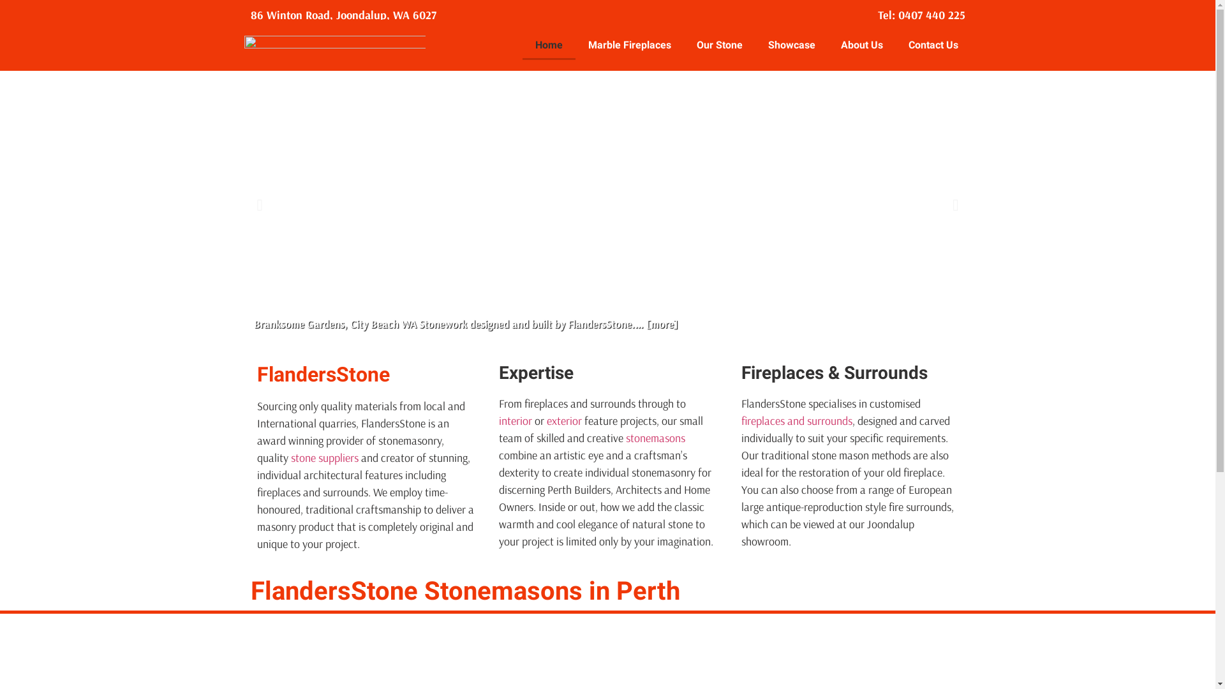 This screenshot has width=1225, height=689. What do you see at coordinates (630, 45) in the screenshot?
I see `Marble Fireplaces` at bounding box center [630, 45].